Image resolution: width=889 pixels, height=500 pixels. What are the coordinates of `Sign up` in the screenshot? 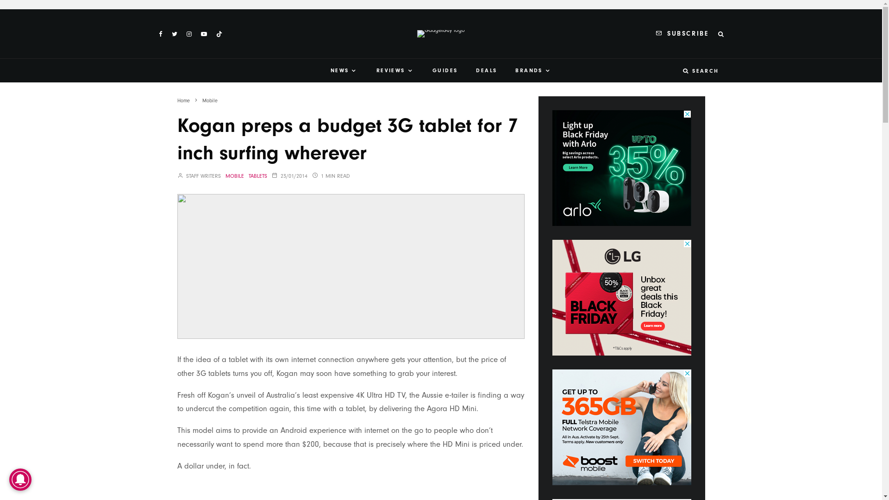 It's located at (530, 321).